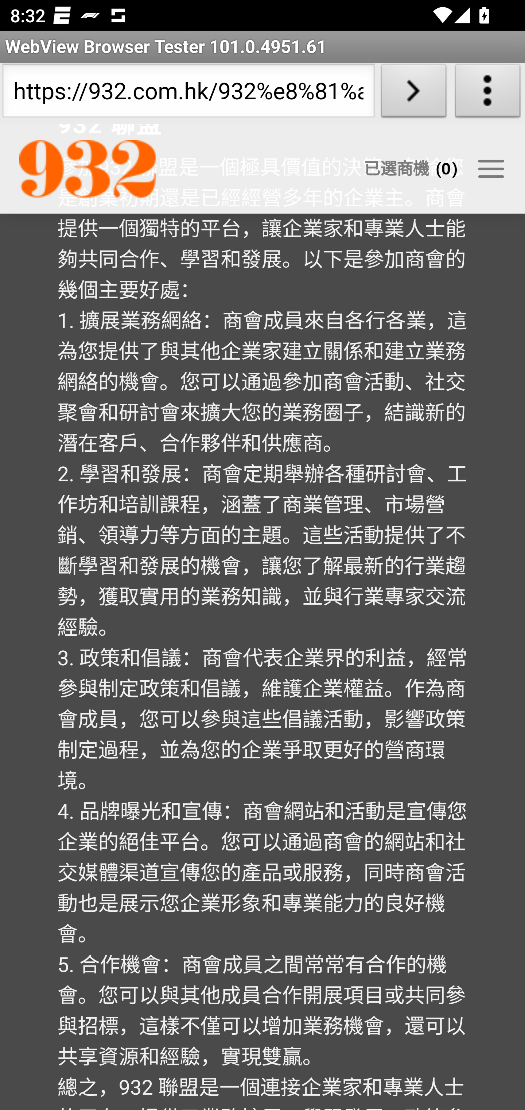  What do you see at coordinates (188, 93) in the screenshot?
I see `https://932.com.hk/932%e8%81%af%e7%9b%9f/` at bounding box center [188, 93].